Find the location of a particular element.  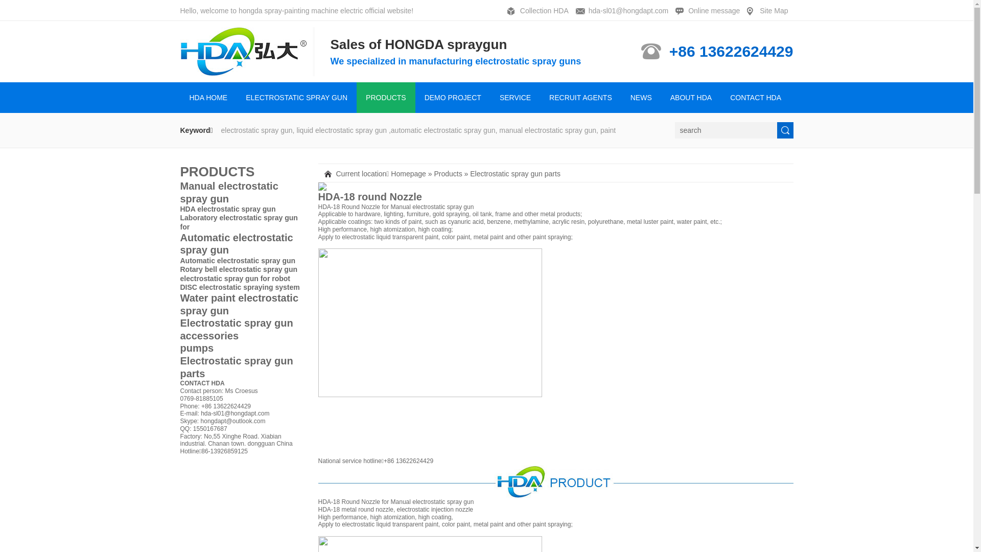

pumps is located at coordinates (242, 349).